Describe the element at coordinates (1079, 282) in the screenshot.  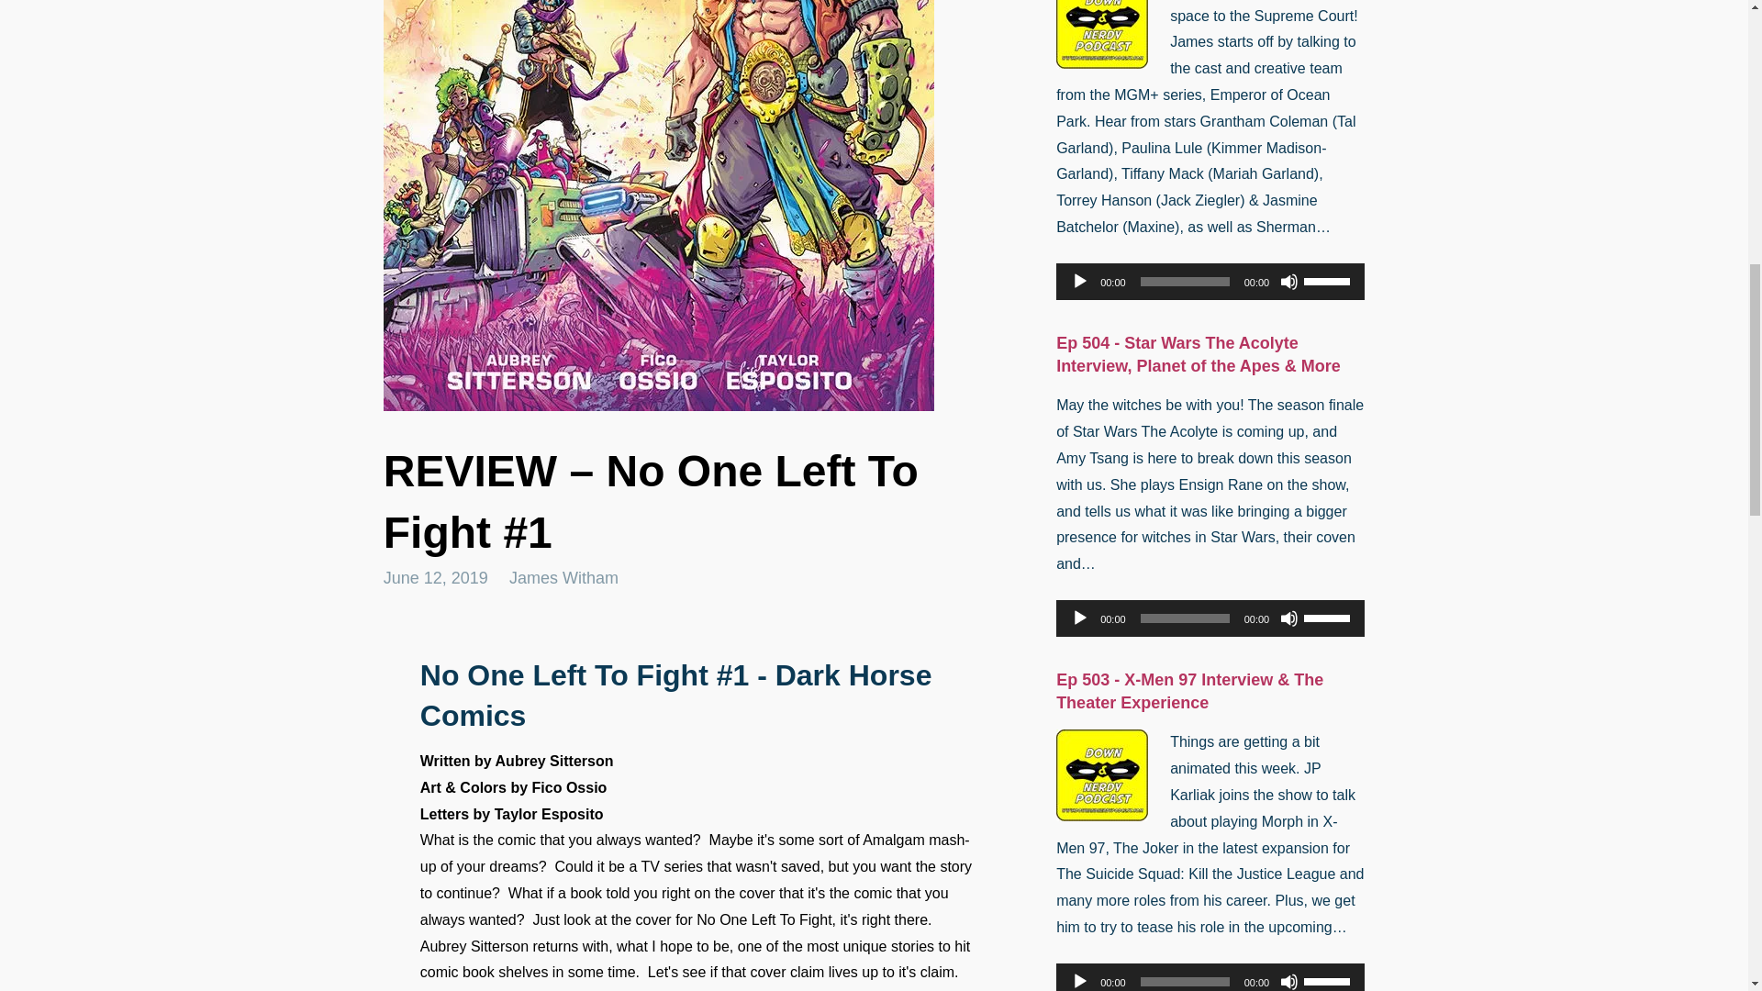
I see `Play` at that location.